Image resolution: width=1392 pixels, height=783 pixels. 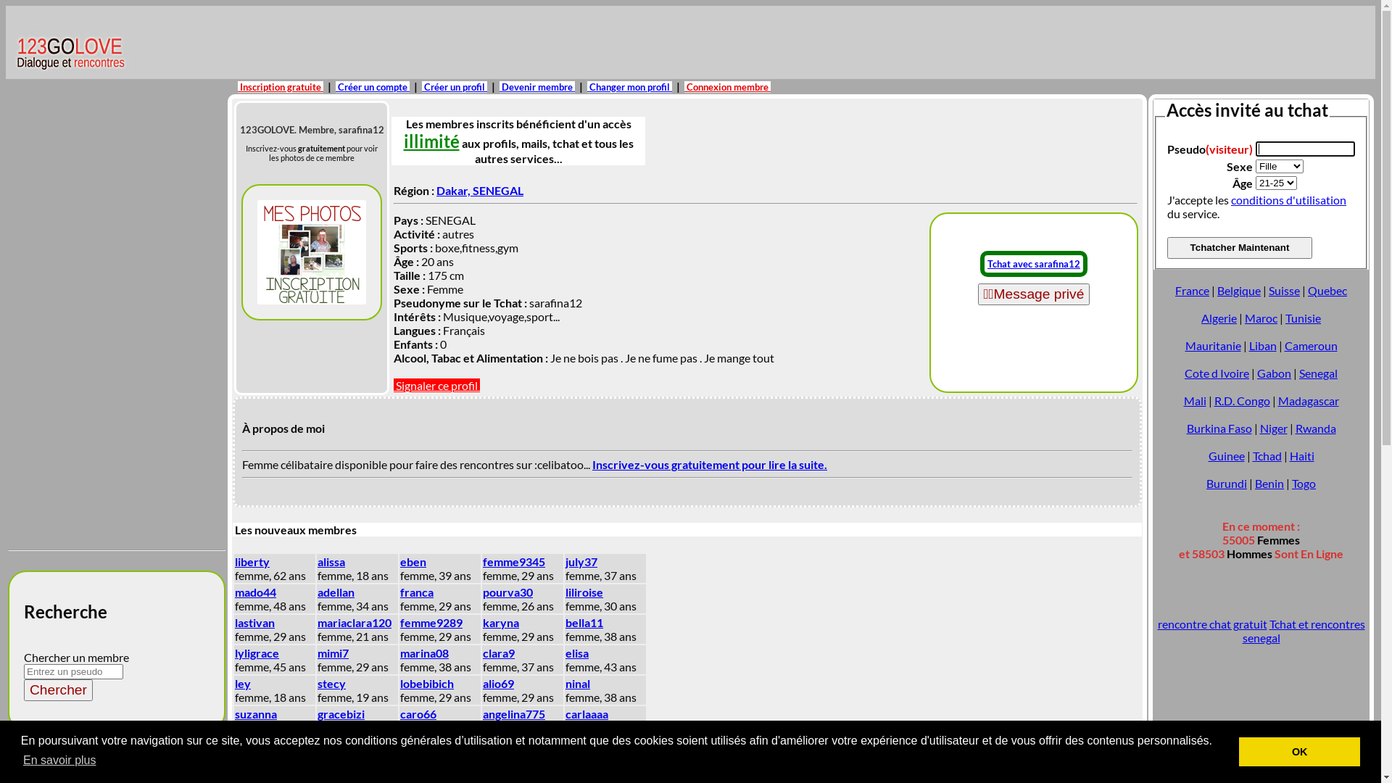 I want to click on  Changer mon profil , so click(x=629, y=87).